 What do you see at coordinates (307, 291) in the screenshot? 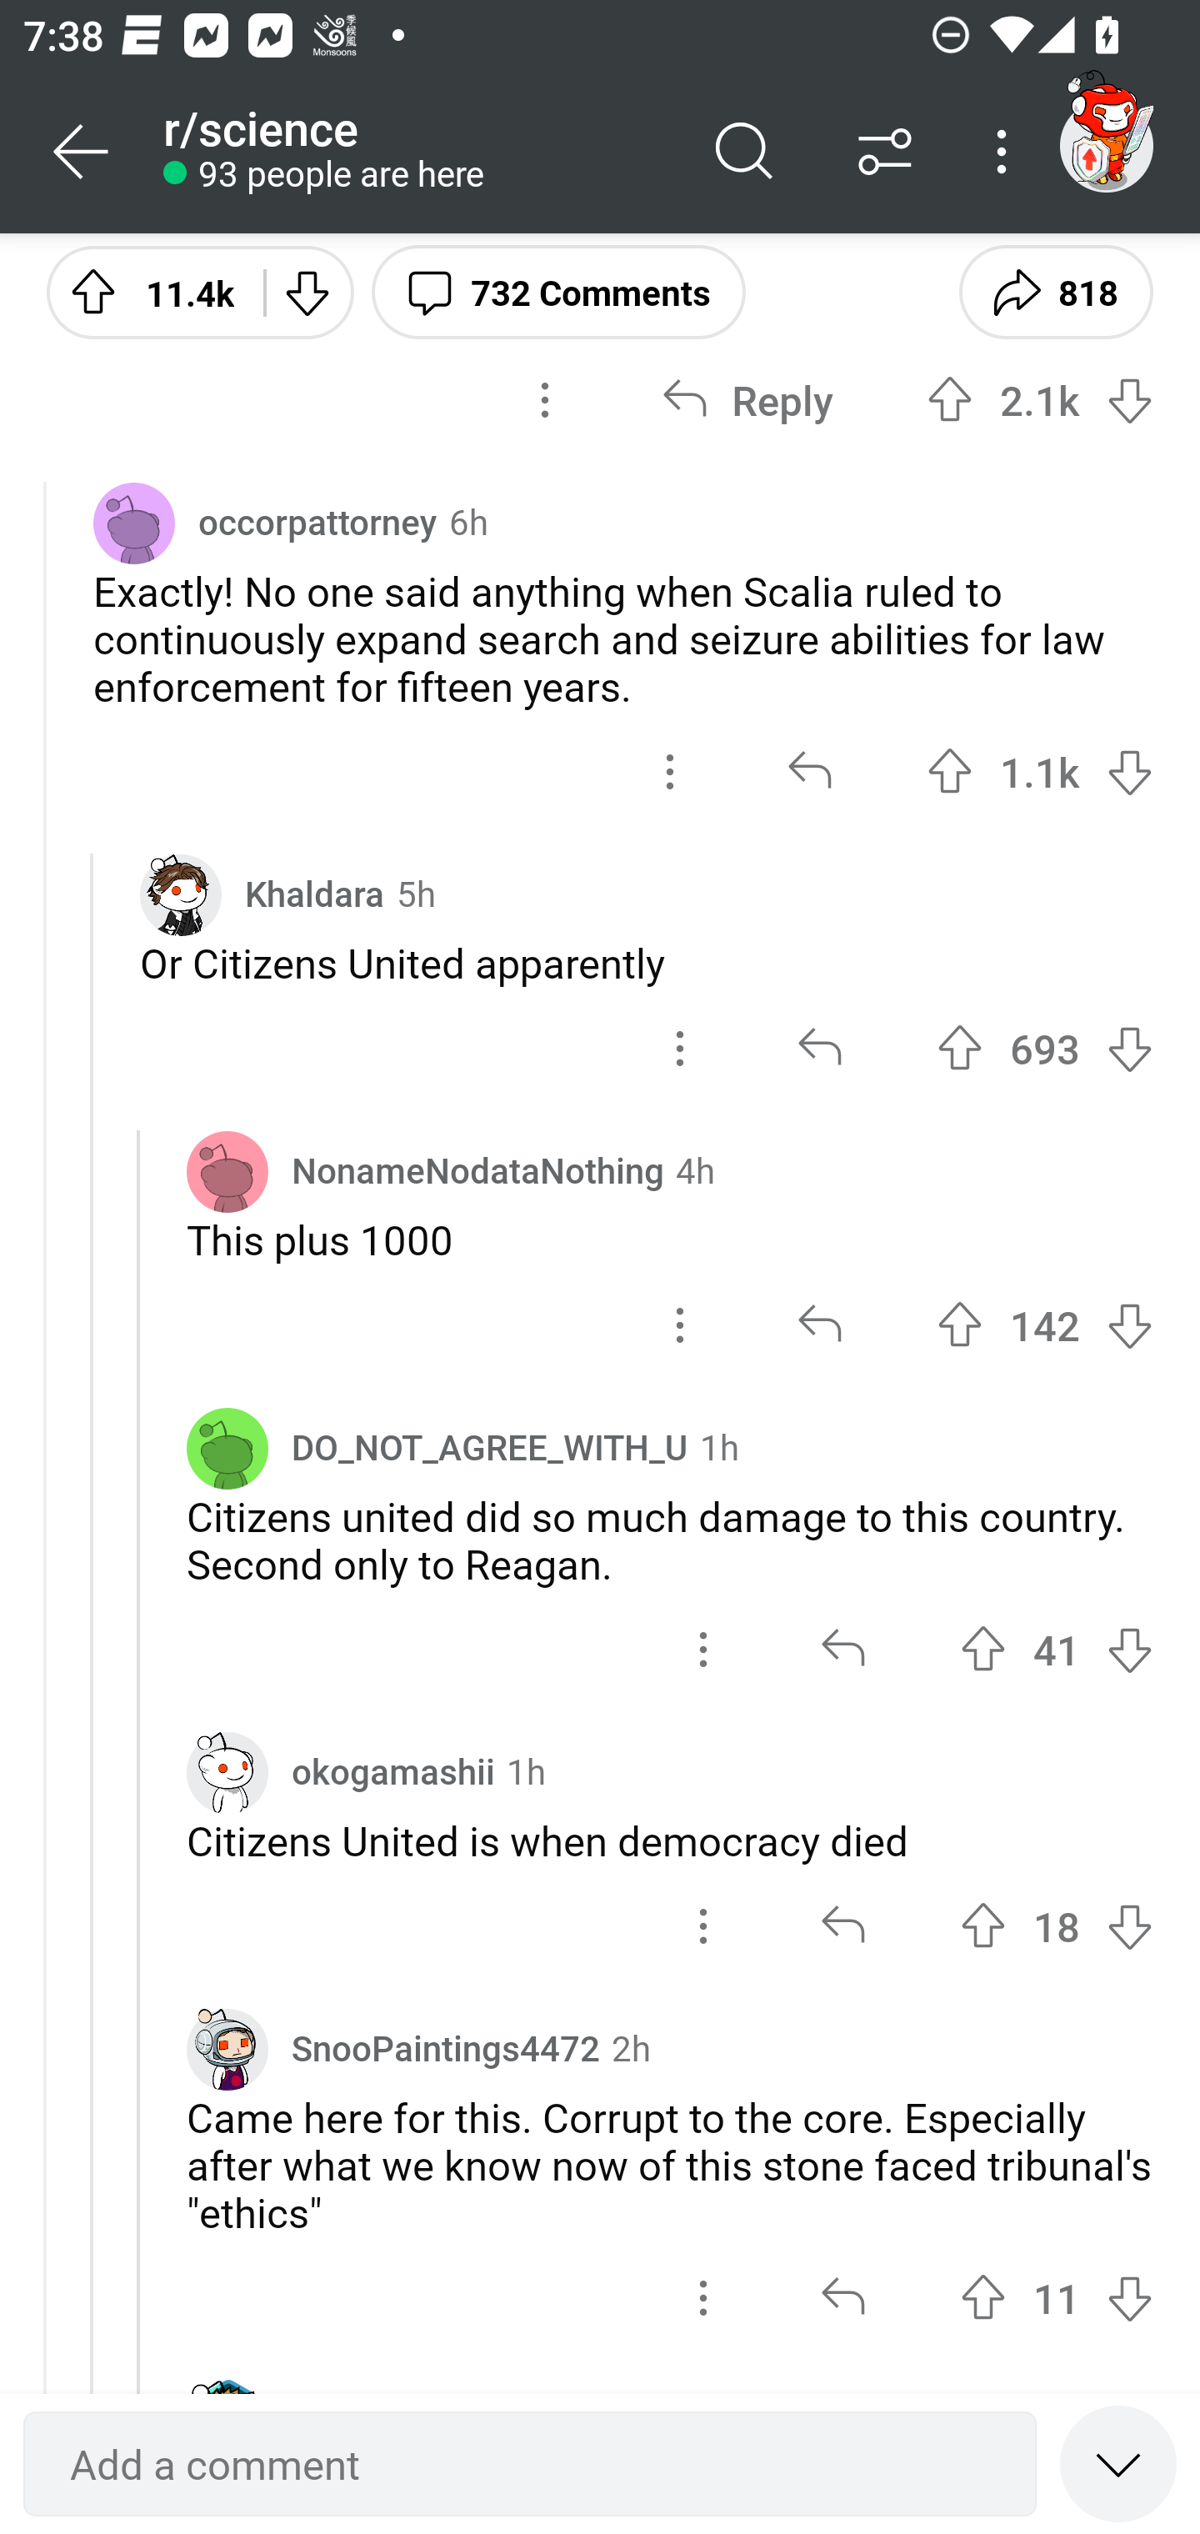
I see `Downvote` at bounding box center [307, 291].